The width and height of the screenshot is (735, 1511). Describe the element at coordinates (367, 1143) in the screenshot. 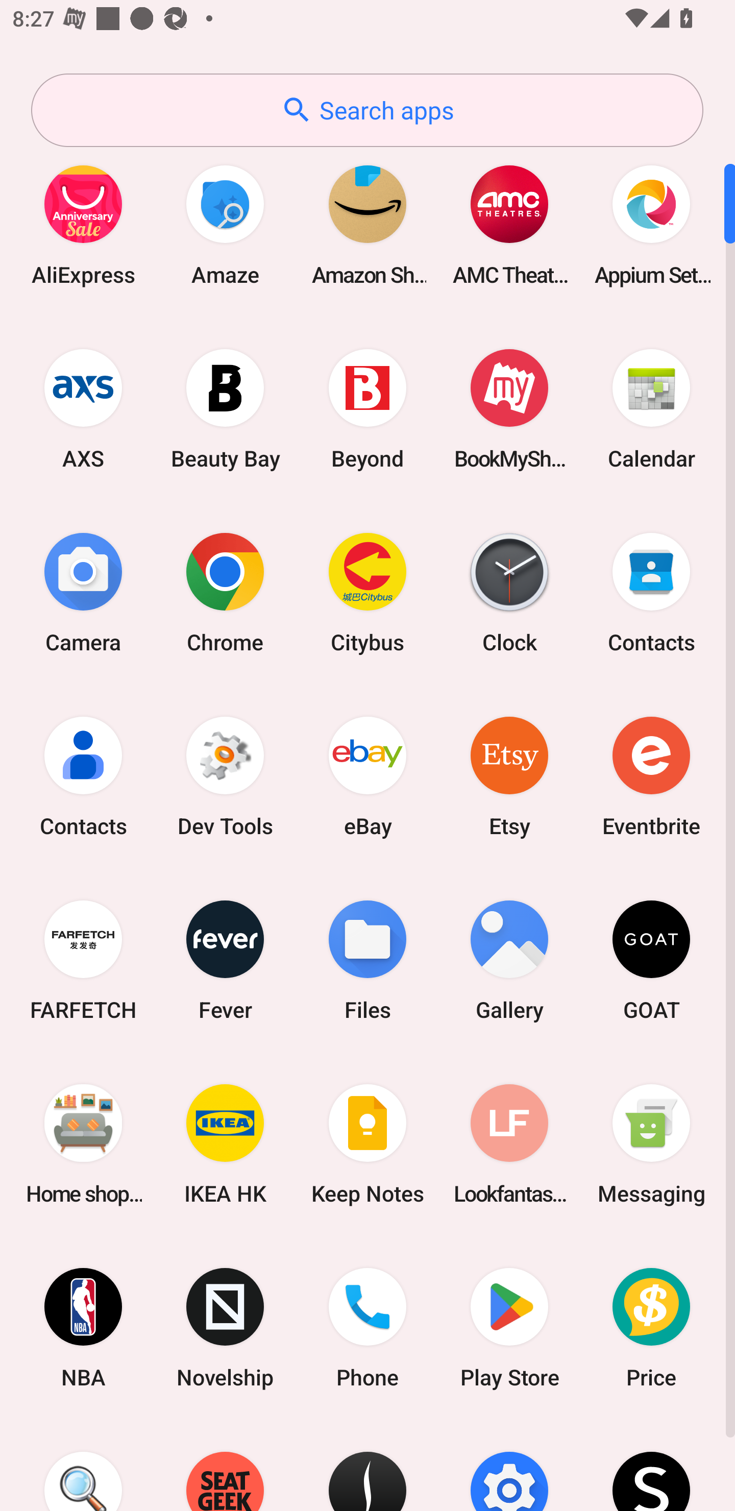

I see `Keep Notes` at that location.